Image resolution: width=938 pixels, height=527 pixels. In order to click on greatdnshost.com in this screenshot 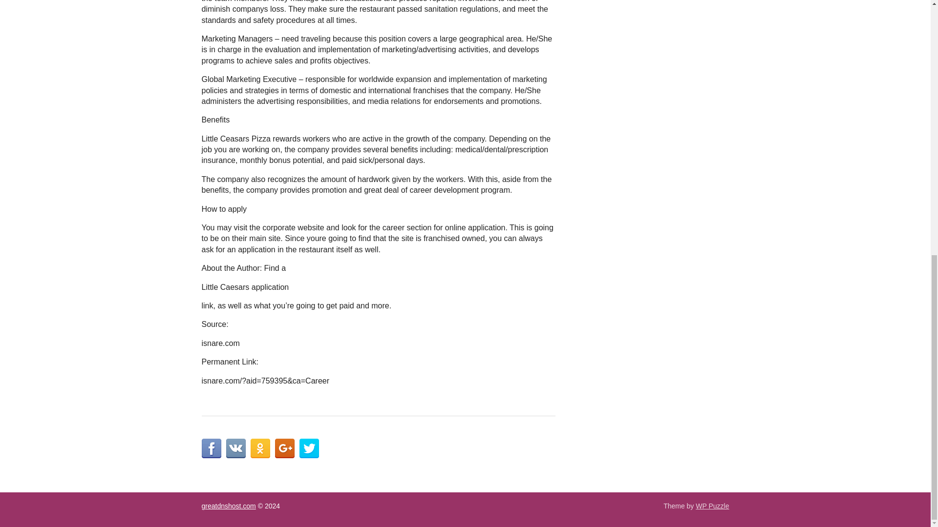, I will do `click(228, 506)`.